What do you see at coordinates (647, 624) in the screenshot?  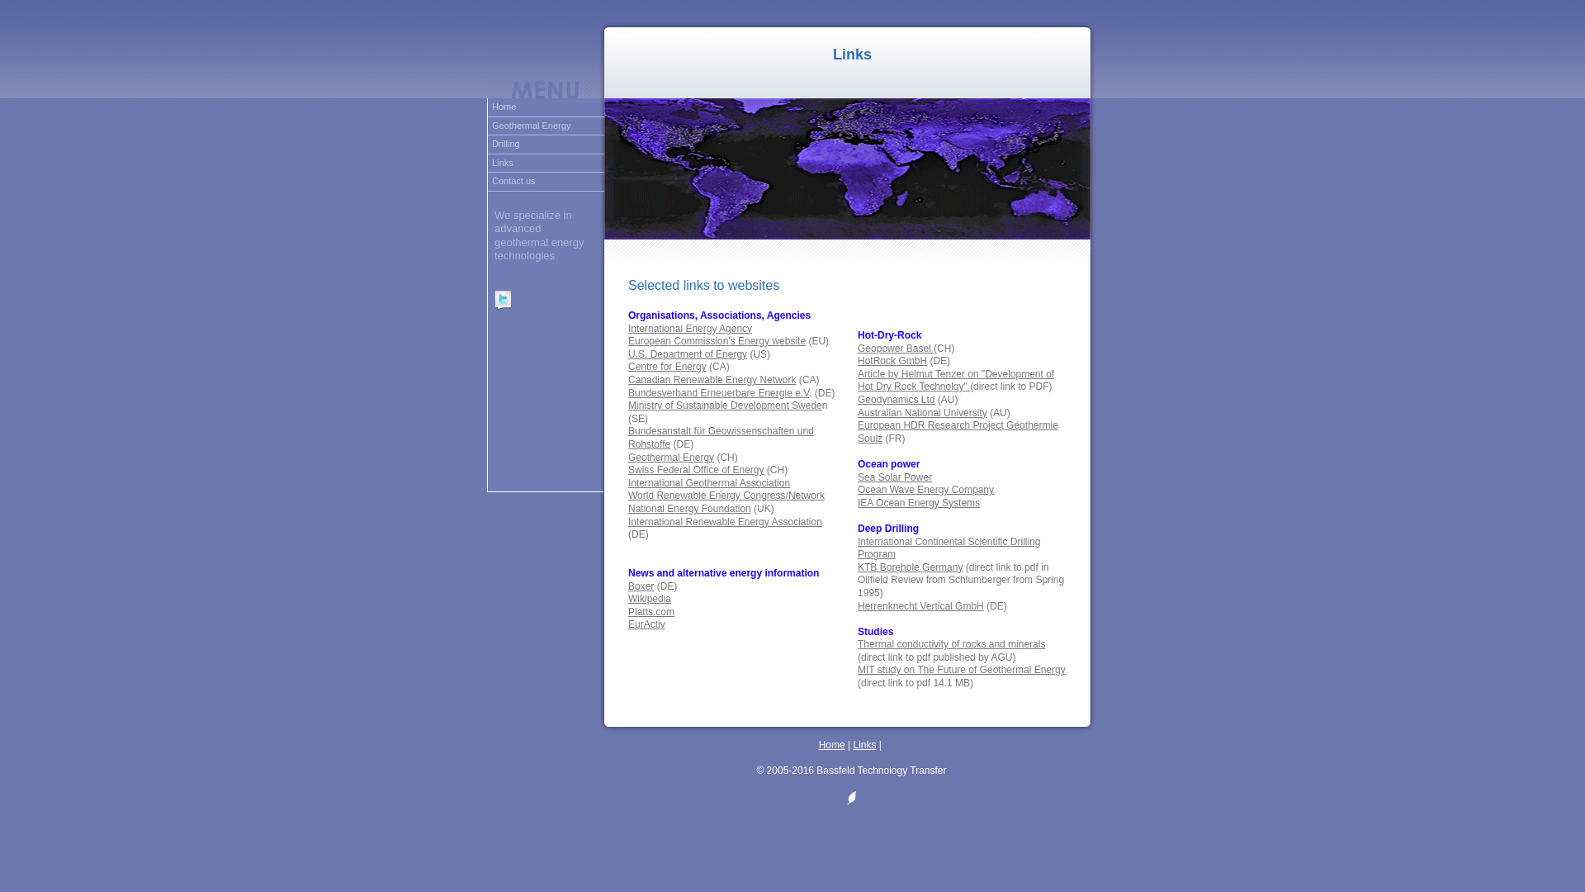 I see `EurActiv` at bounding box center [647, 624].